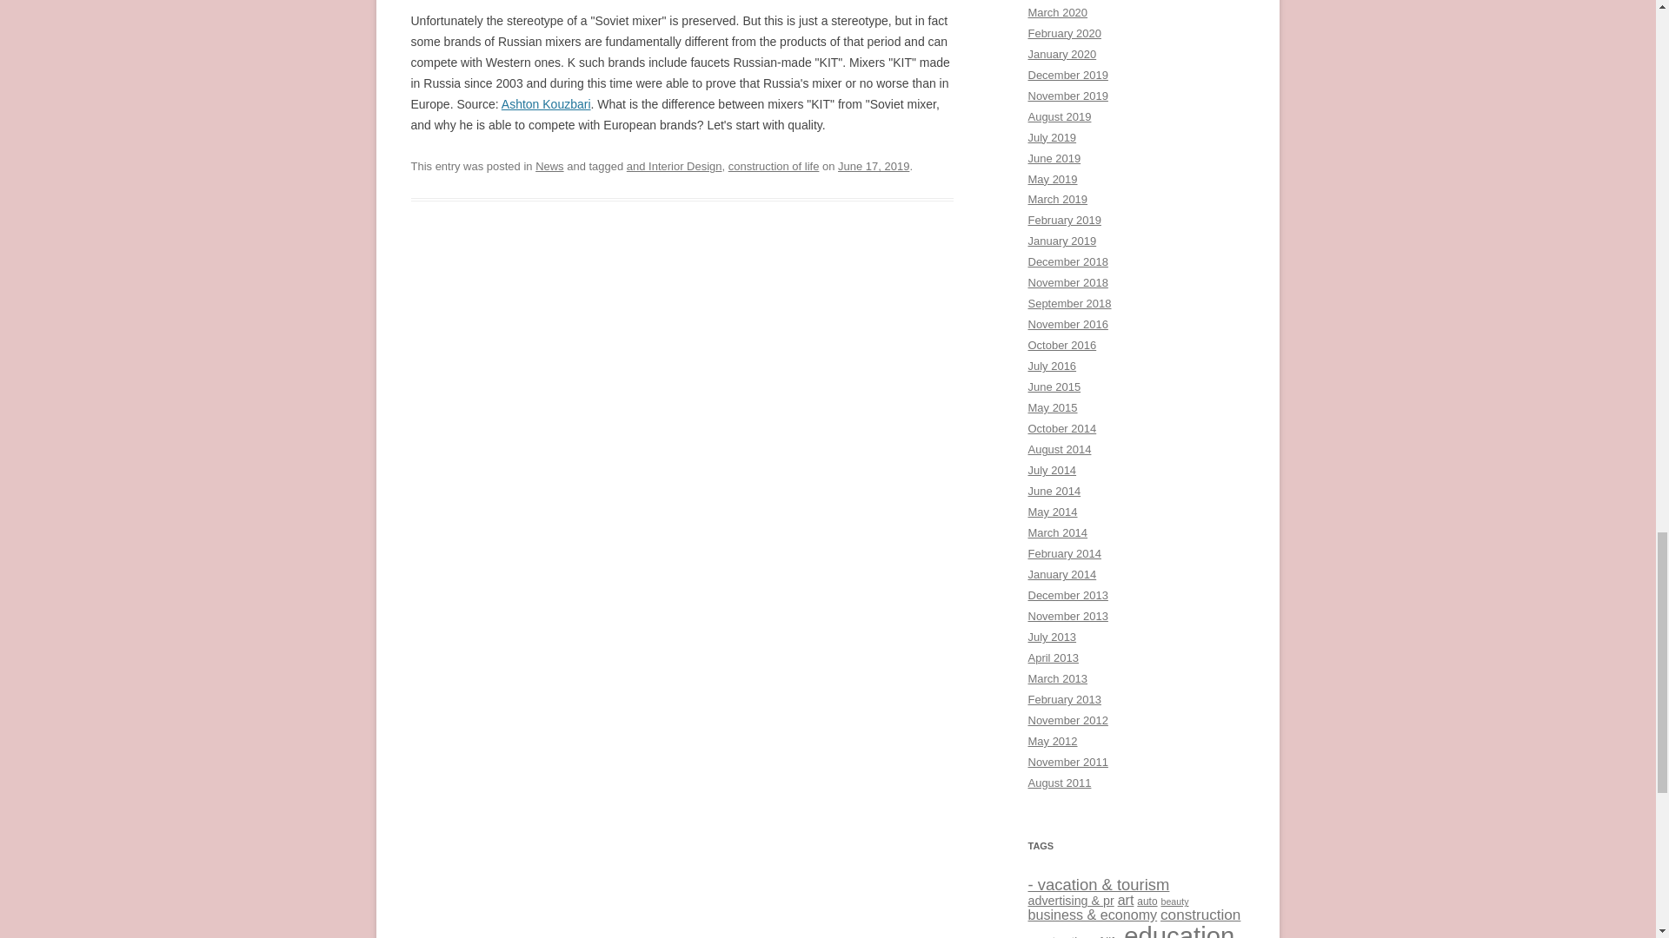 The image size is (1669, 938). What do you see at coordinates (774, 165) in the screenshot?
I see `construction of life` at bounding box center [774, 165].